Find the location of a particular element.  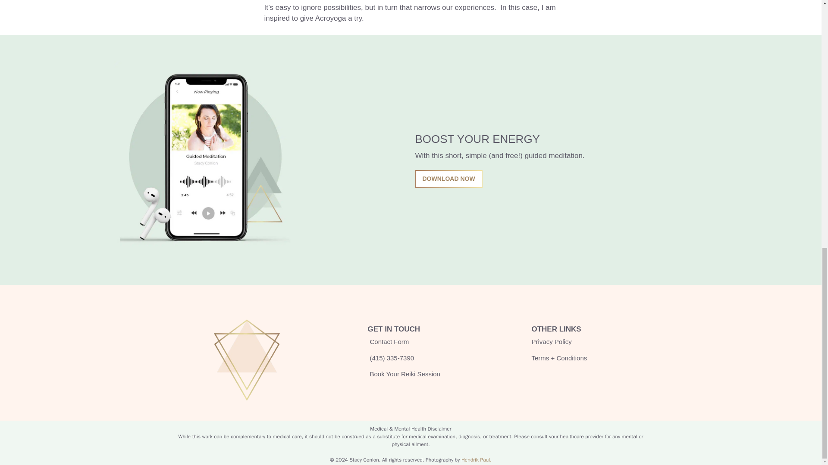

Privacy Policy is located at coordinates (551, 342).